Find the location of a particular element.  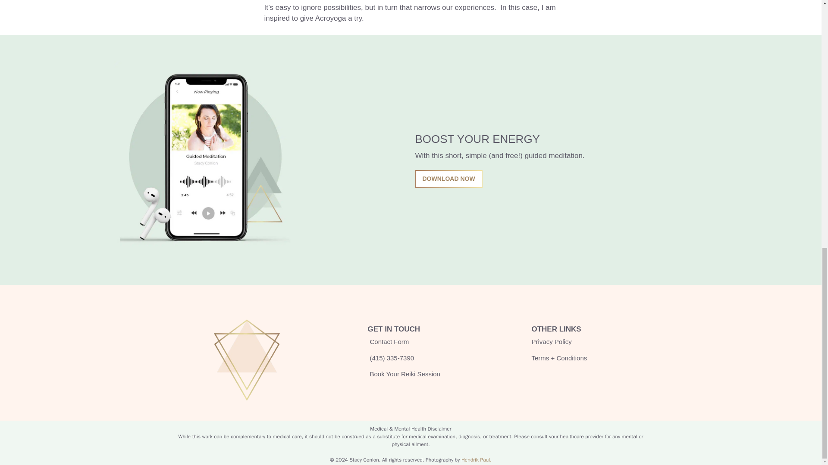

Privacy Policy is located at coordinates (551, 342).